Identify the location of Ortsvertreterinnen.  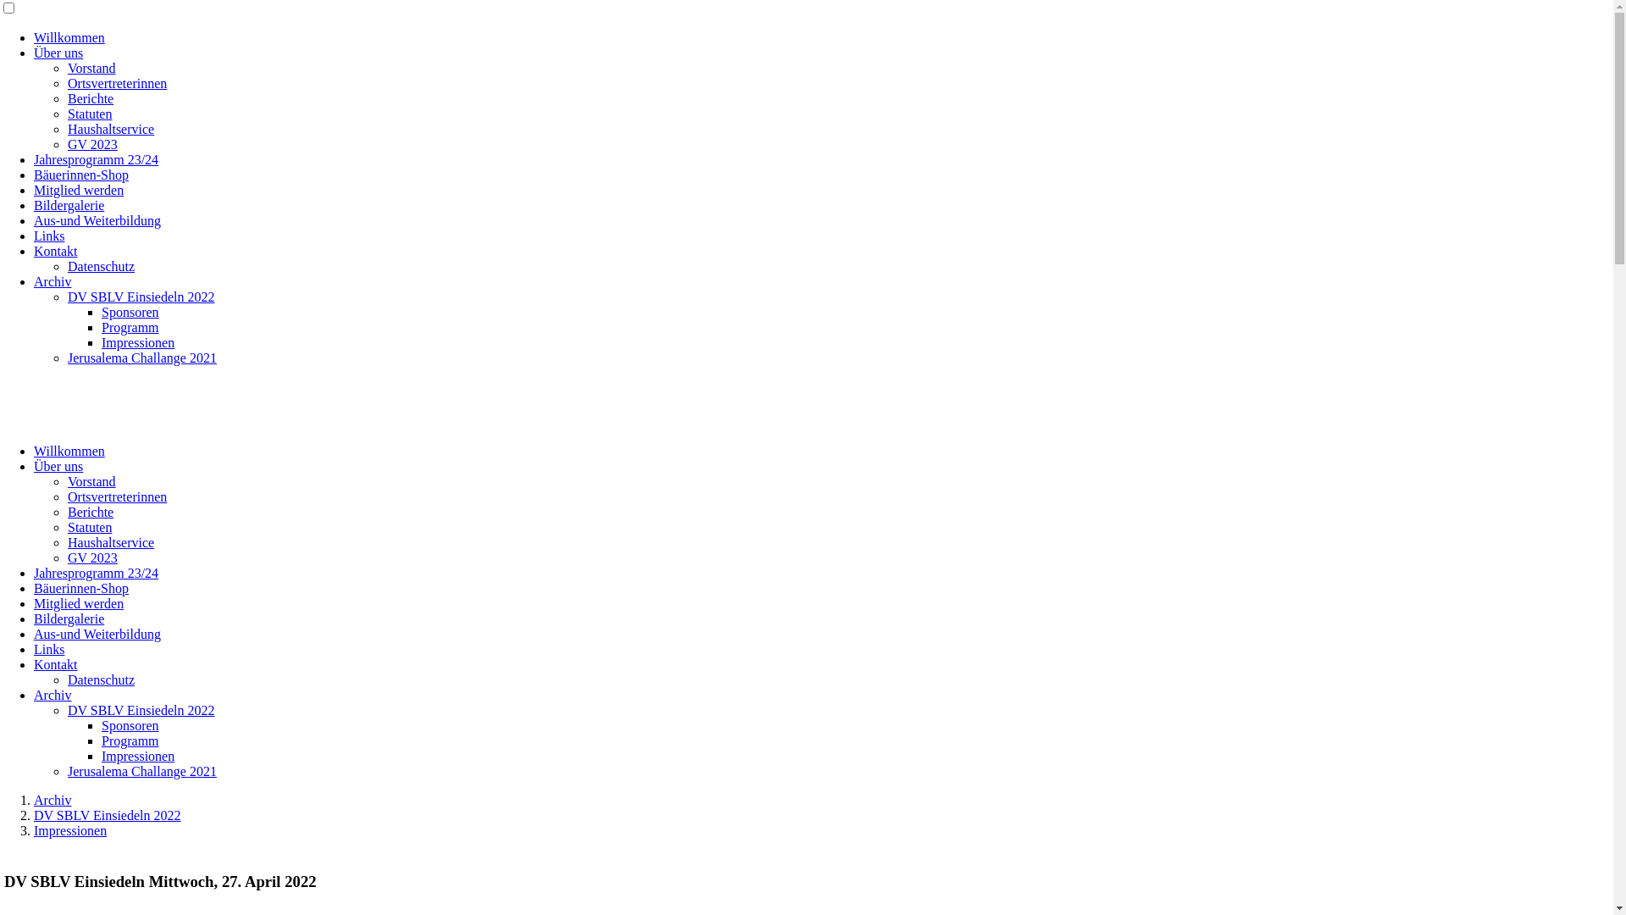
(117, 83).